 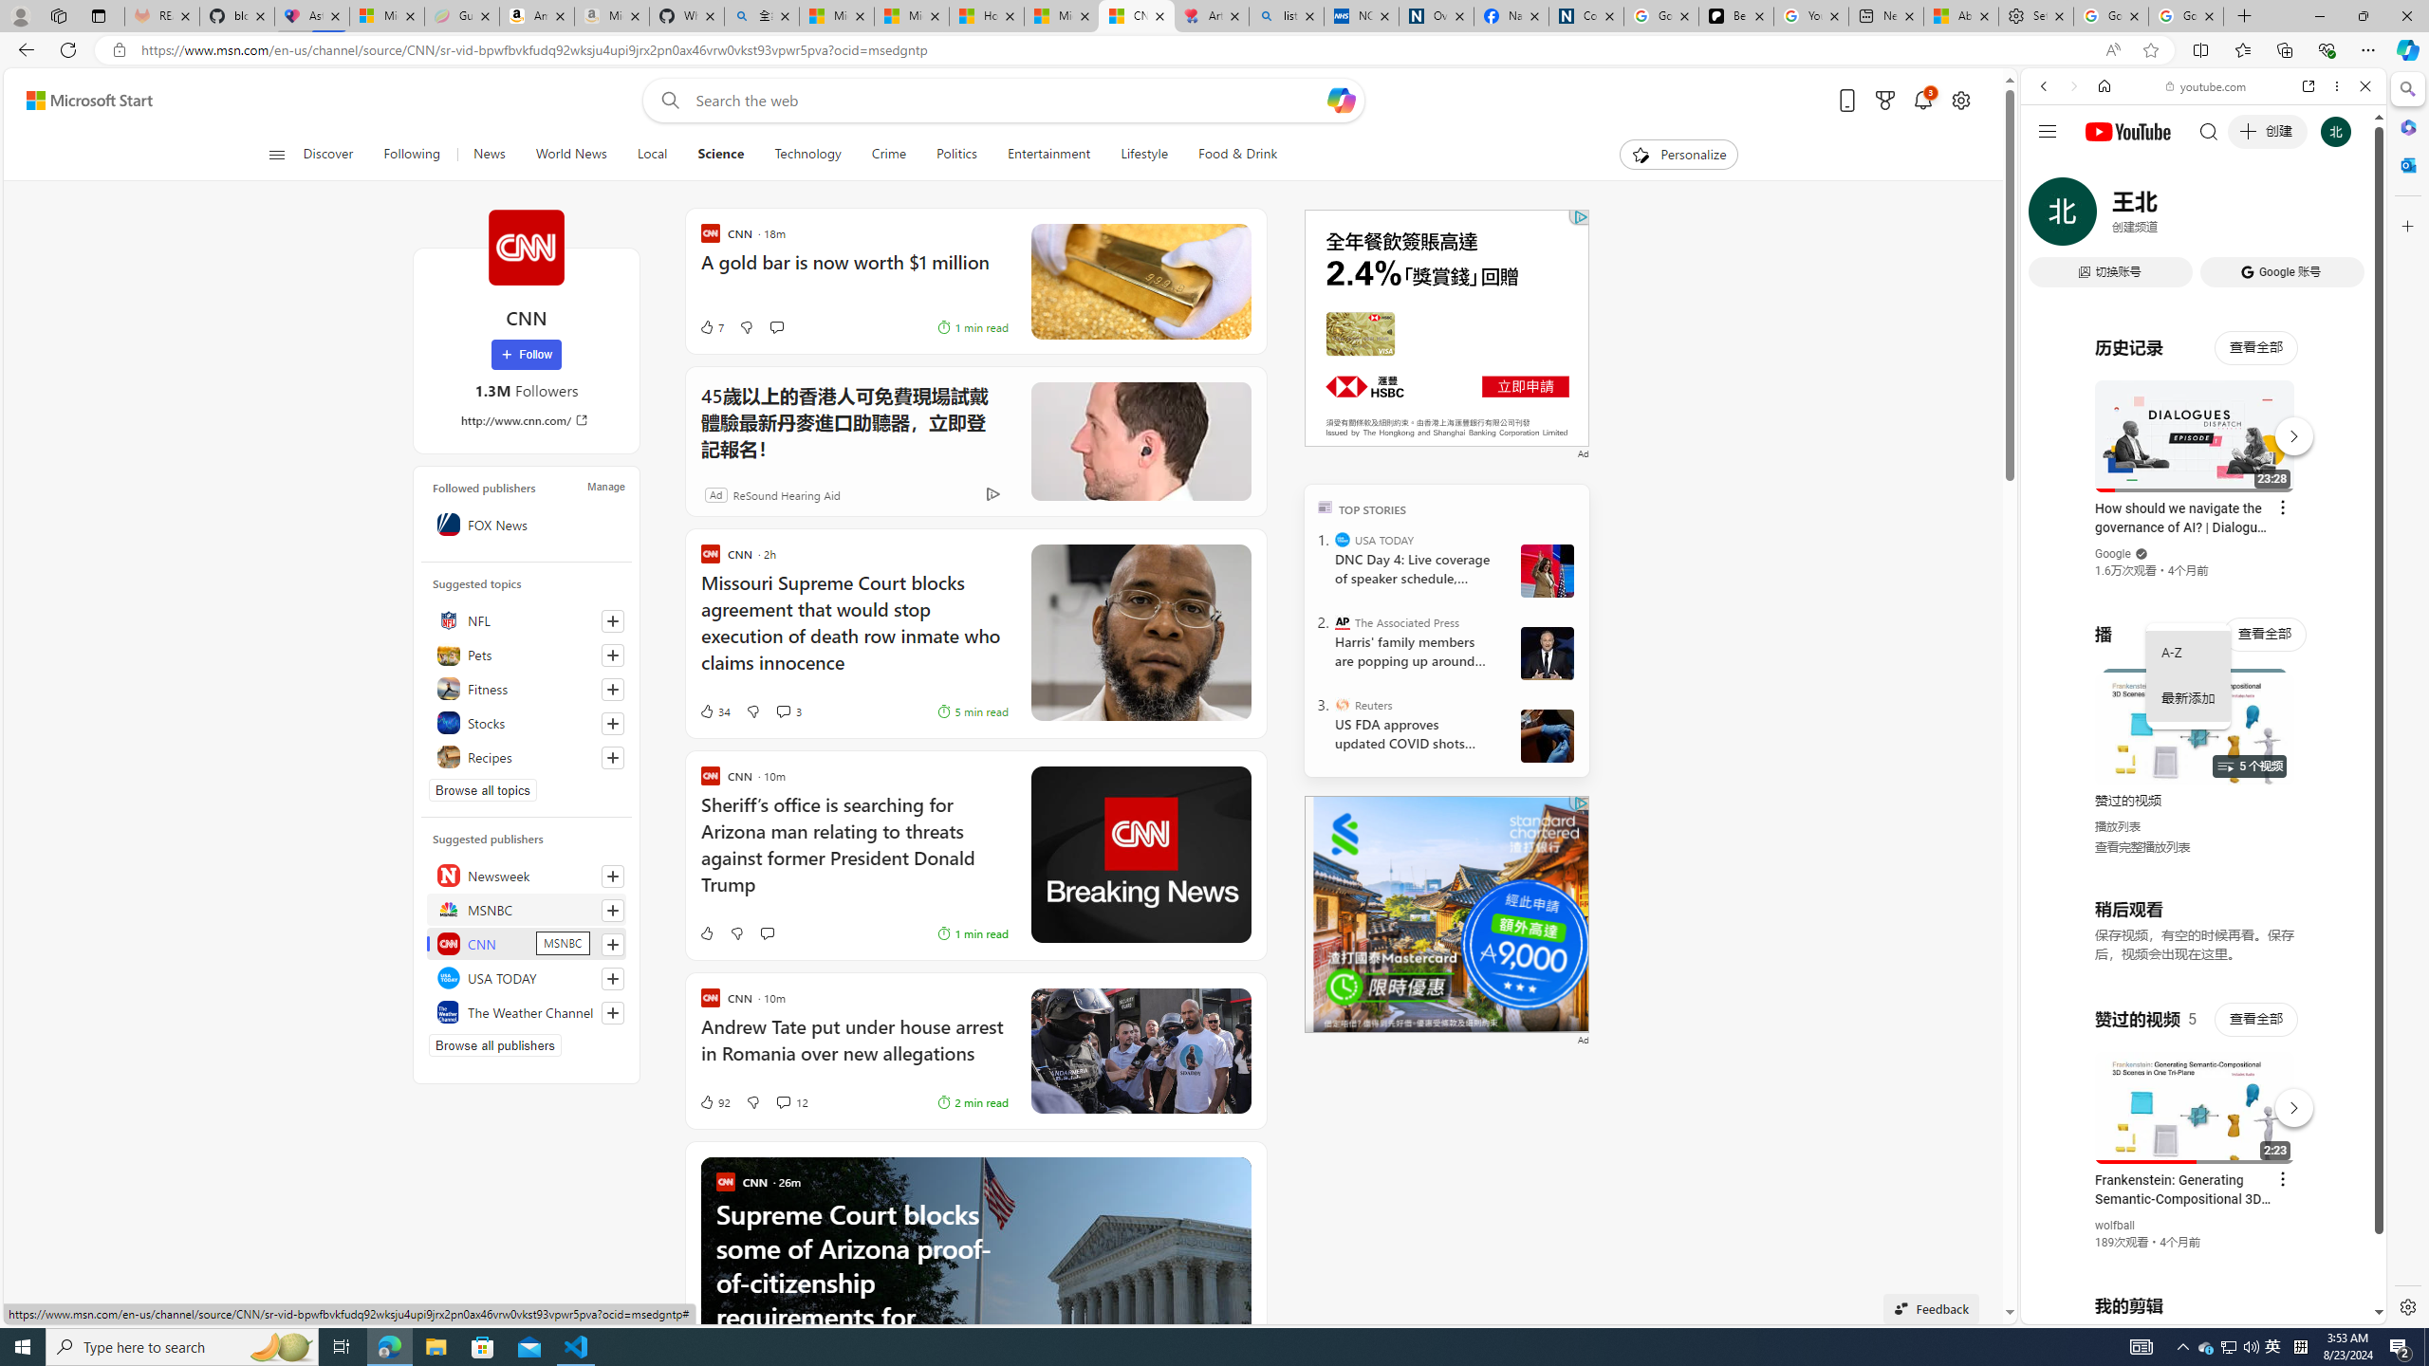 I want to click on NFL, so click(x=527, y=620).